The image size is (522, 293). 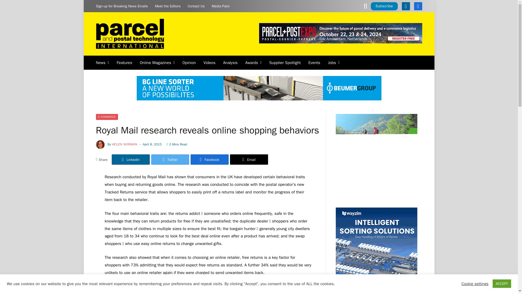 What do you see at coordinates (125, 144) in the screenshot?
I see `Posts by Helen Norman` at bounding box center [125, 144].